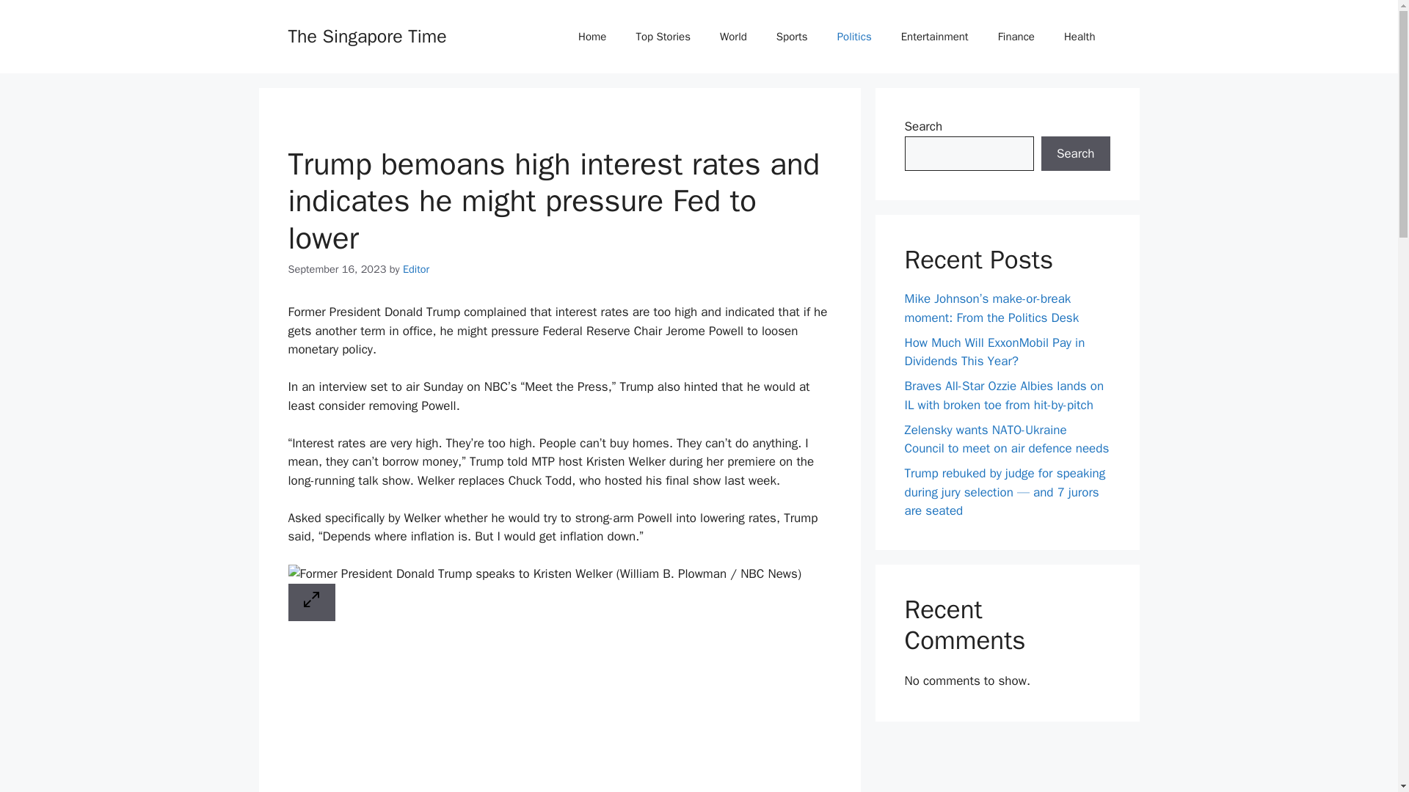 The image size is (1409, 792). What do you see at coordinates (1075, 154) in the screenshot?
I see `Search` at bounding box center [1075, 154].